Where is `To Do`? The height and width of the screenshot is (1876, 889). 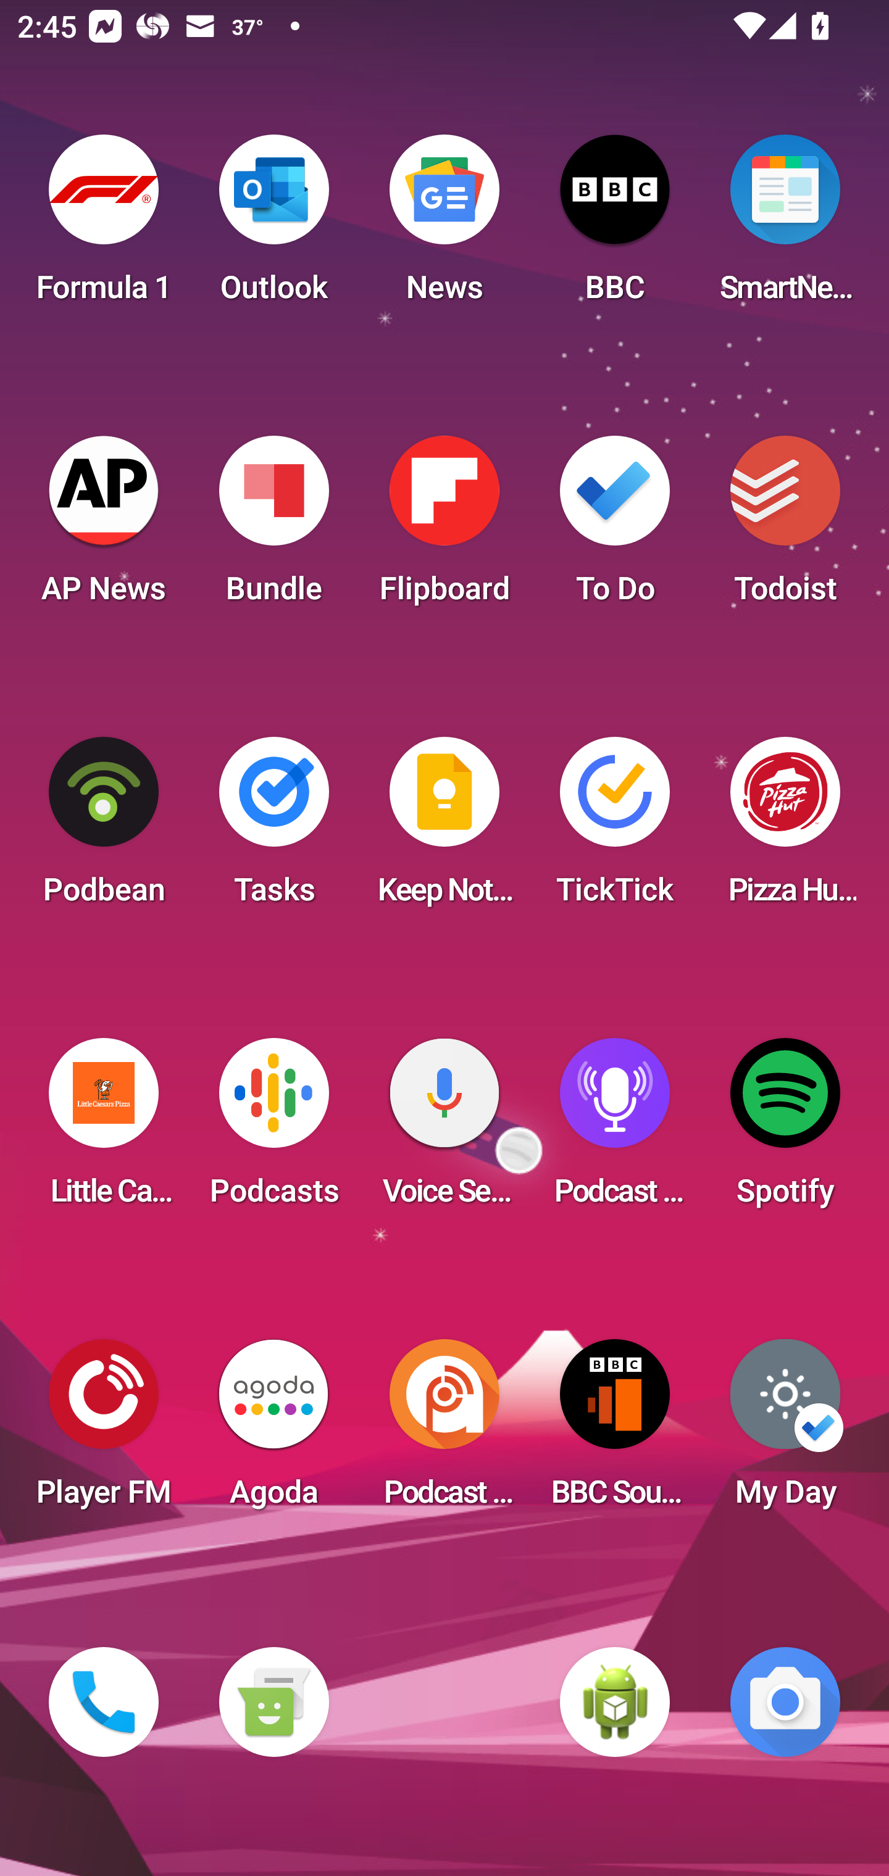 To Do is located at coordinates (615, 527).